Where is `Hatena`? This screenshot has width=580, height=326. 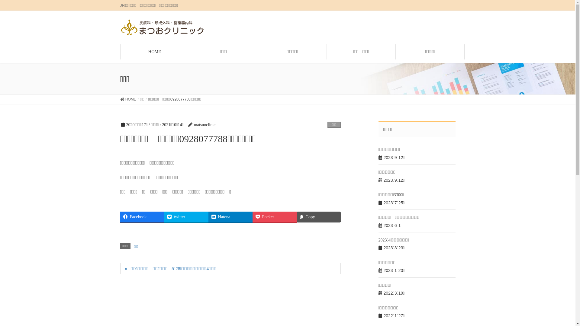
Hatena is located at coordinates (230, 217).